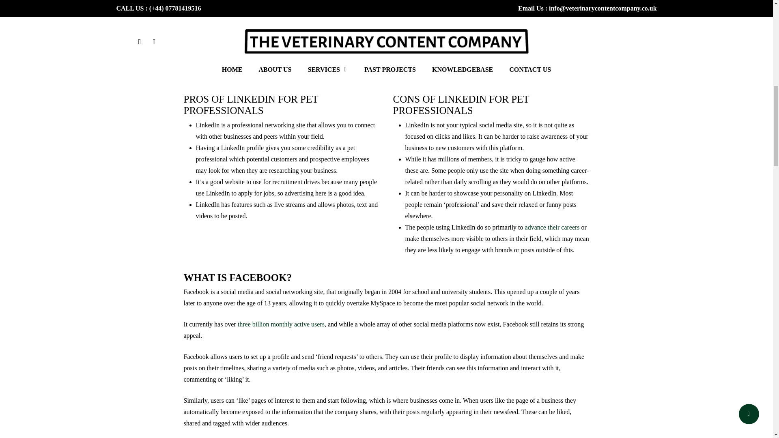 The height and width of the screenshot is (438, 779). I want to click on three billion monthly active users, so click(281, 324).